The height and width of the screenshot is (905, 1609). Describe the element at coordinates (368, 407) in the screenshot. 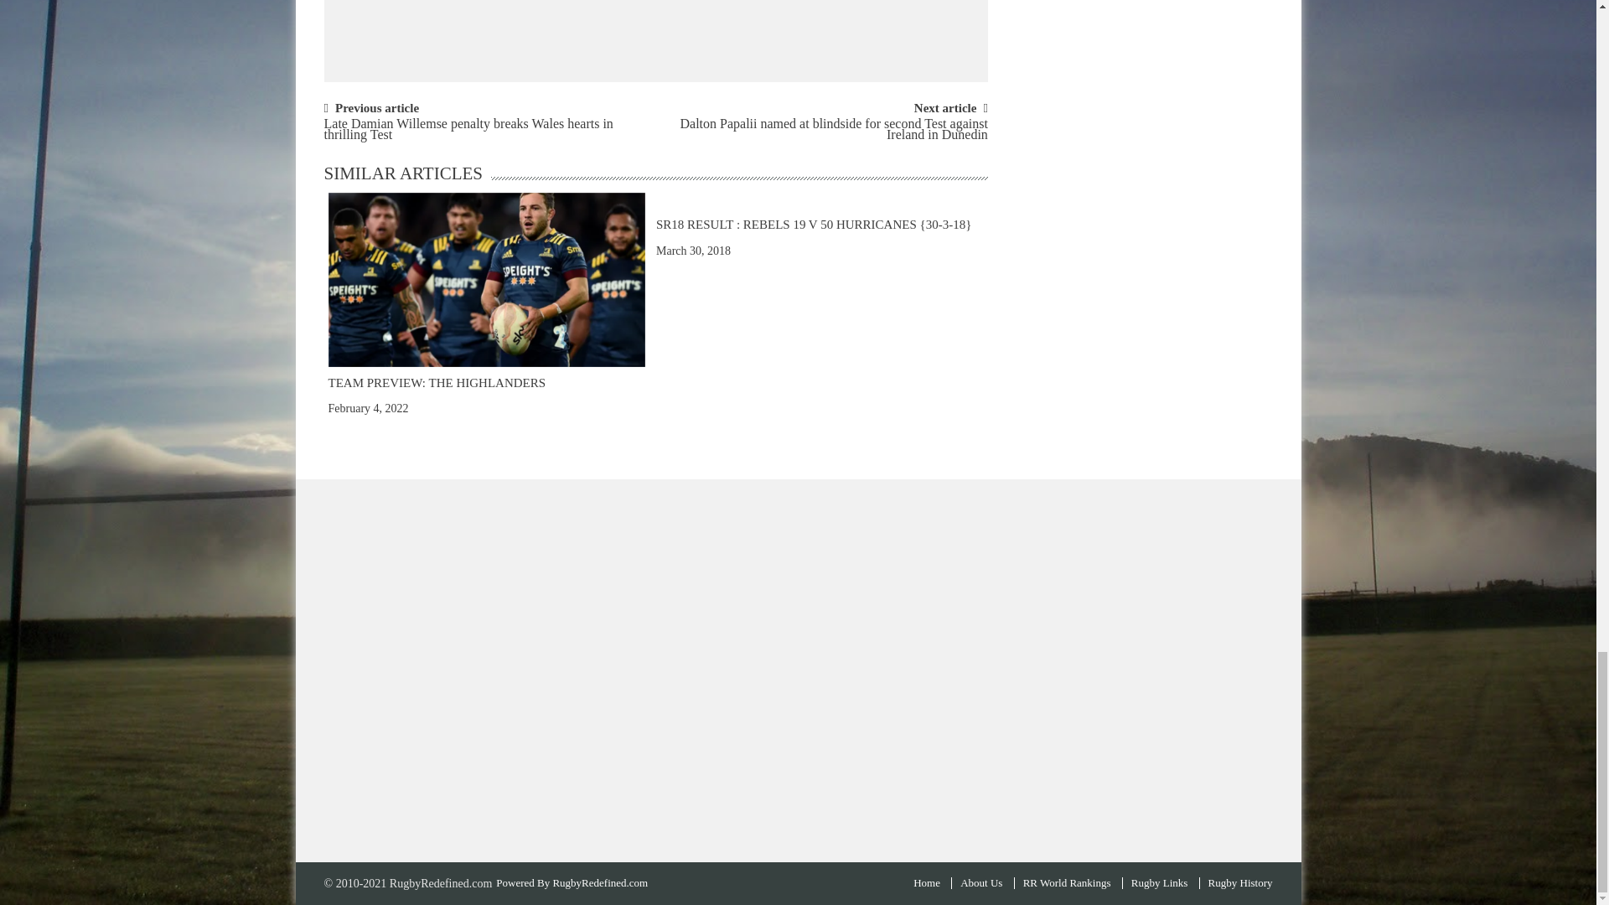

I see `February 4, 2022` at that location.